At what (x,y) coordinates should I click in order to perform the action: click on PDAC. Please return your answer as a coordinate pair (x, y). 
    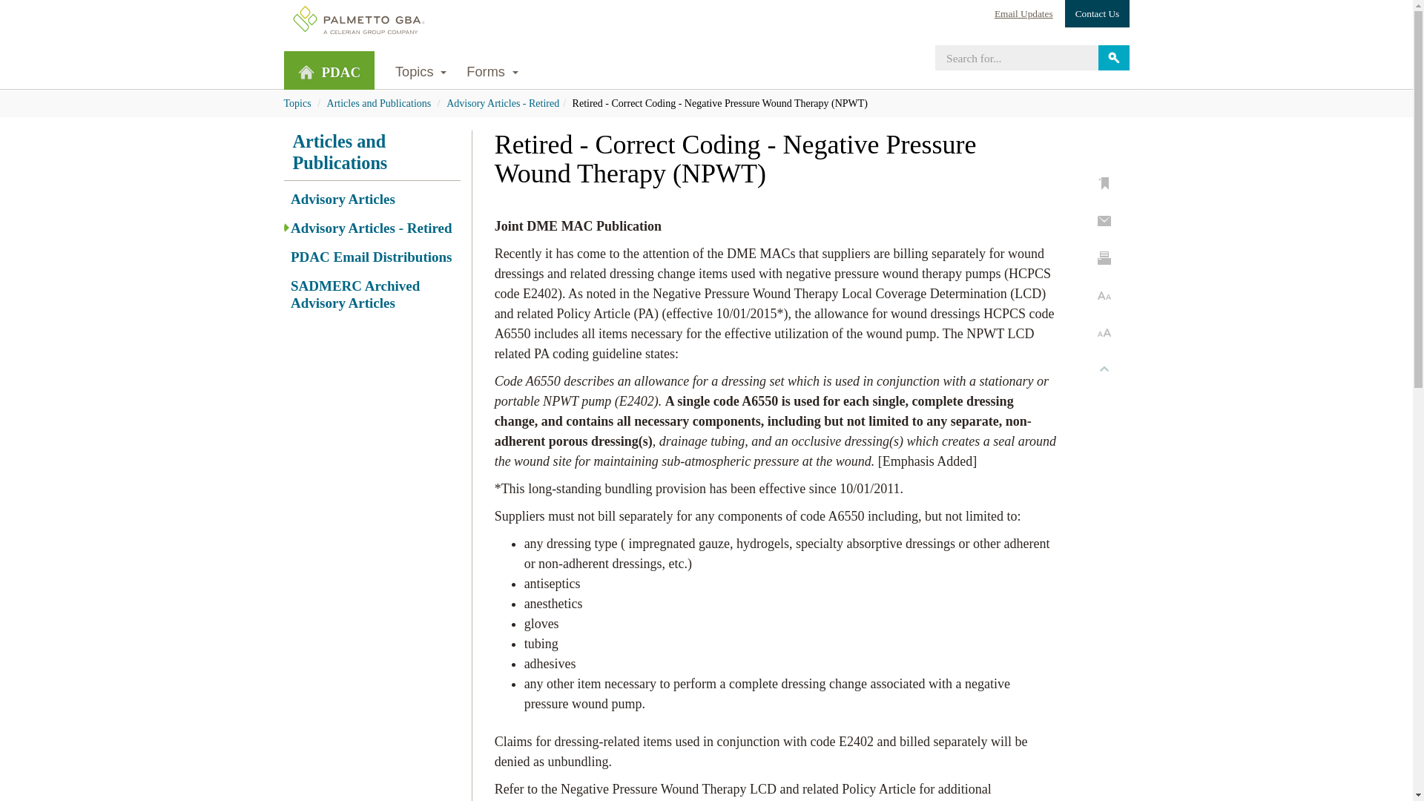
    Looking at the image, I should click on (329, 70).